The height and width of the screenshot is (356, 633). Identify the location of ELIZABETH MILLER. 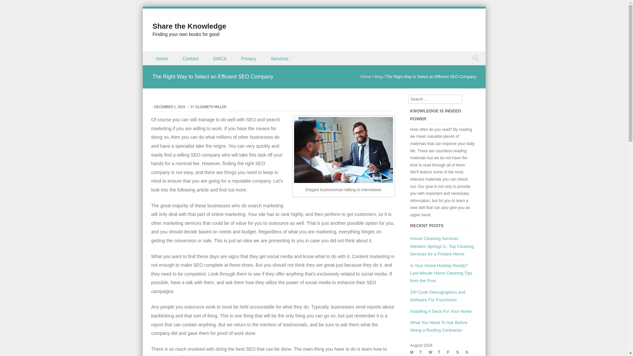
(211, 107).